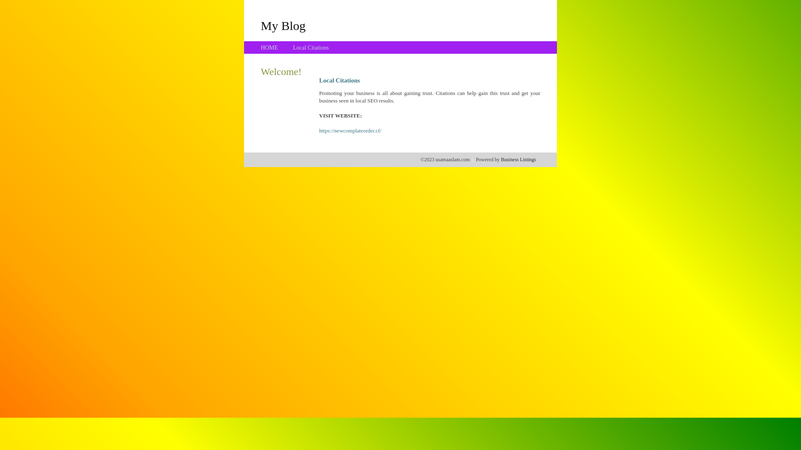 This screenshot has height=450, width=801. Describe the element at coordinates (283, 25) in the screenshot. I see `My Blog` at that location.